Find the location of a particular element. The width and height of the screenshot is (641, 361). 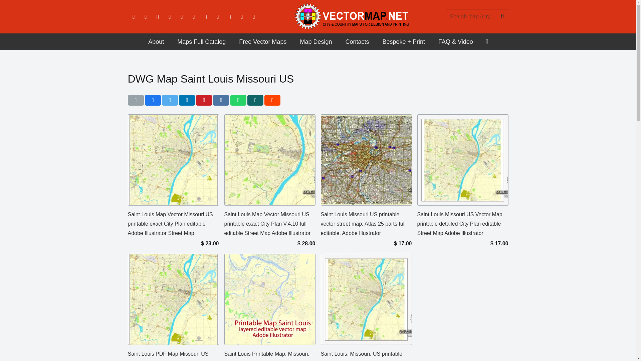

Pinterest is located at coordinates (218, 17).